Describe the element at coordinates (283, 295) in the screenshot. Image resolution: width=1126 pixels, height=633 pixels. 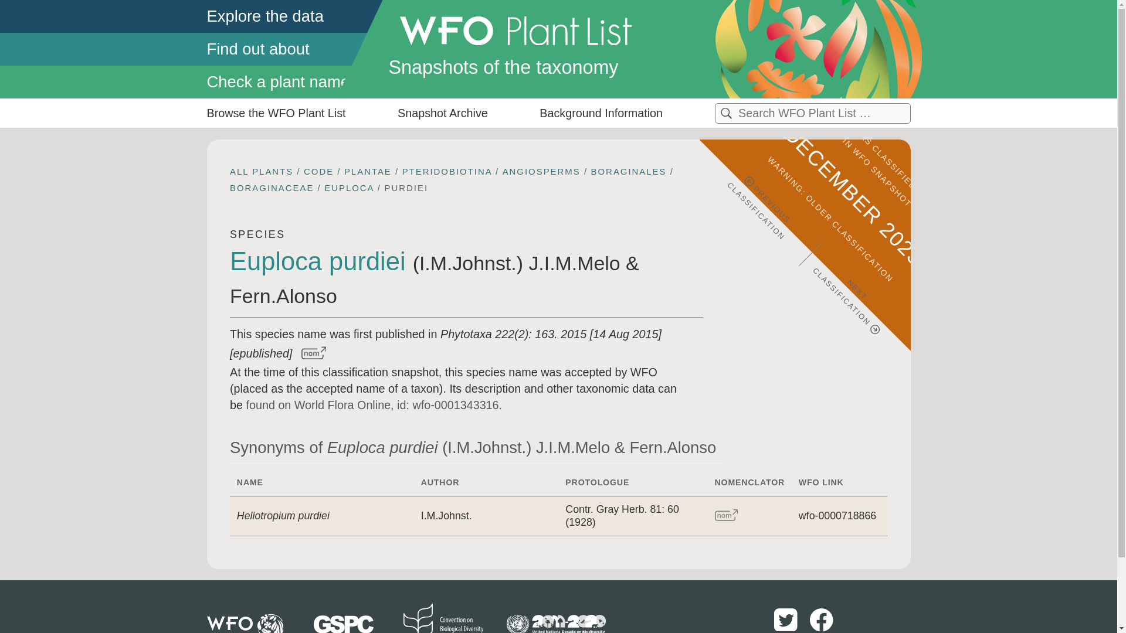
I see `Fern.Alonso` at that location.